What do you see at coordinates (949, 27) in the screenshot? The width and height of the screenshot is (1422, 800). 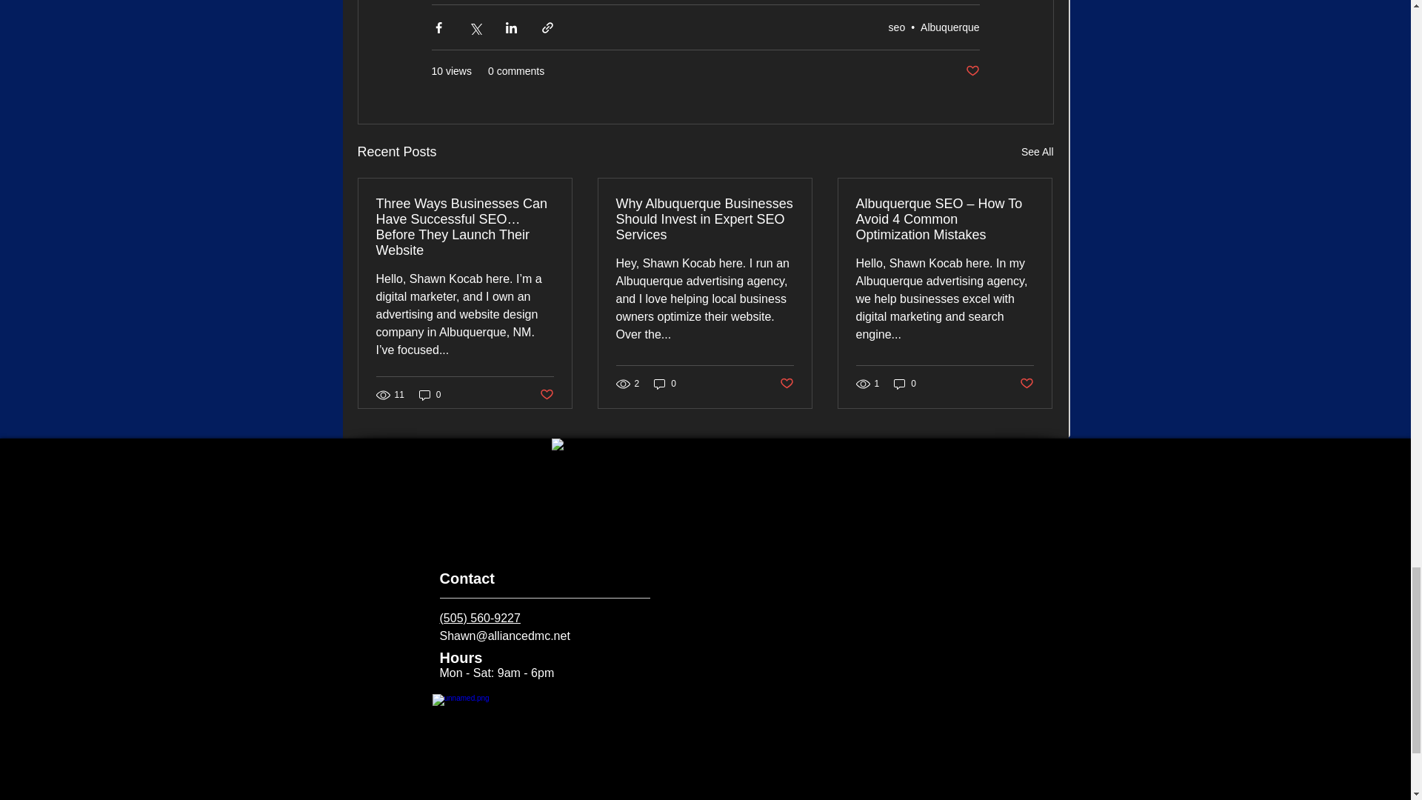 I see `Albuquerque` at bounding box center [949, 27].